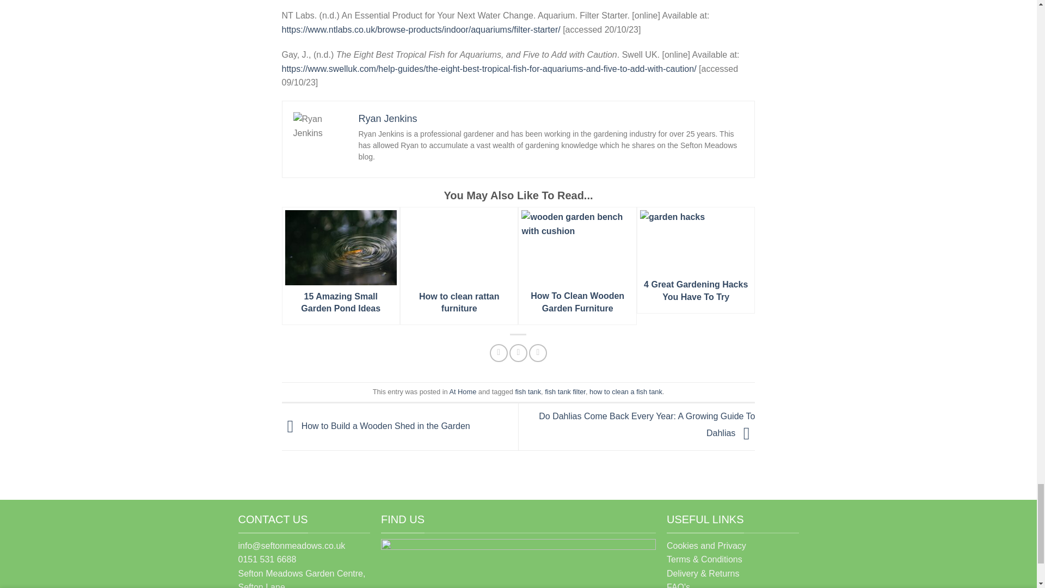  What do you see at coordinates (341, 266) in the screenshot?
I see `15 Amazing Small Garden Pond Ideas` at bounding box center [341, 266].